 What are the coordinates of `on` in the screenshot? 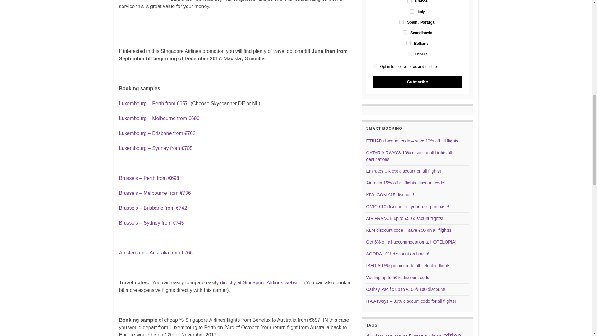 It's located at (374, 66).